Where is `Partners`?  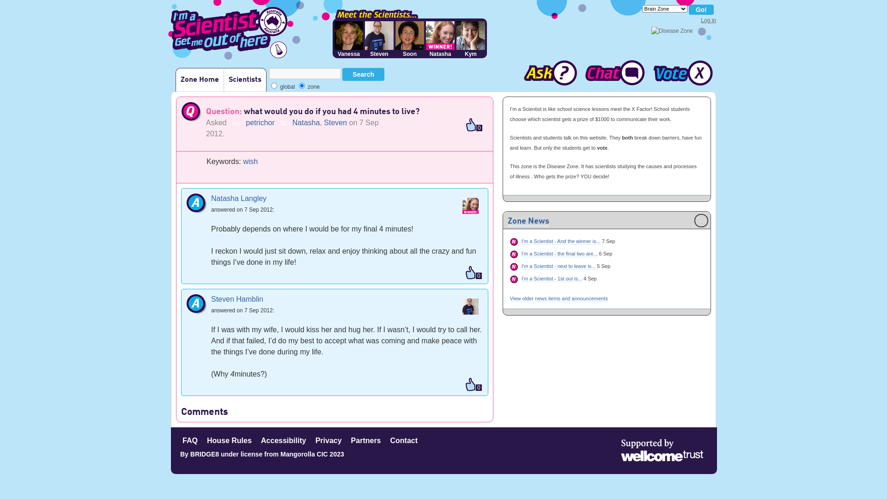
Partners is located at coordinates (366, 440).